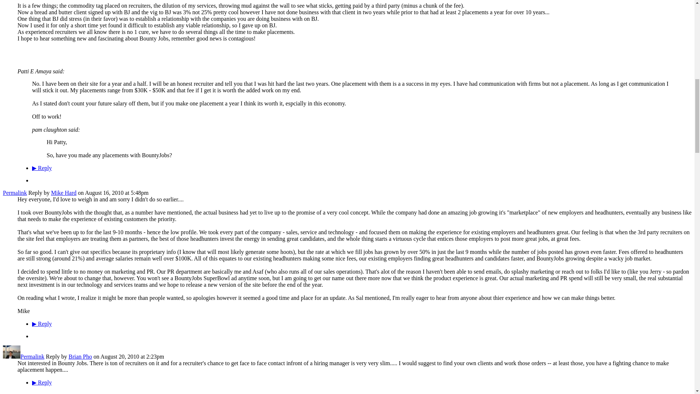 The height and width of the screenshot is (394, 700). I want to click on Permalink to this Reply, so click(32, 356).